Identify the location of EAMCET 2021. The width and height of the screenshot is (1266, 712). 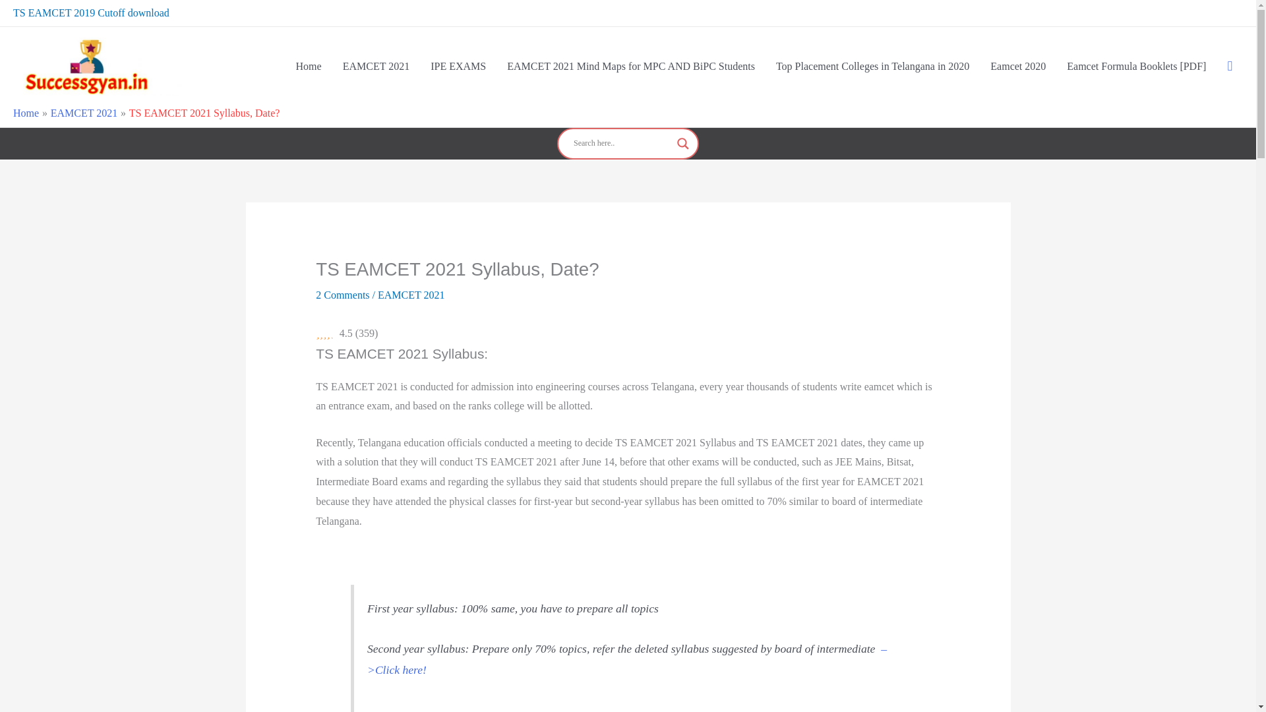
(84, 113).